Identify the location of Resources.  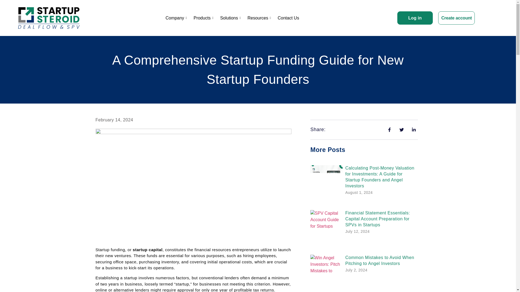
(260, 18).